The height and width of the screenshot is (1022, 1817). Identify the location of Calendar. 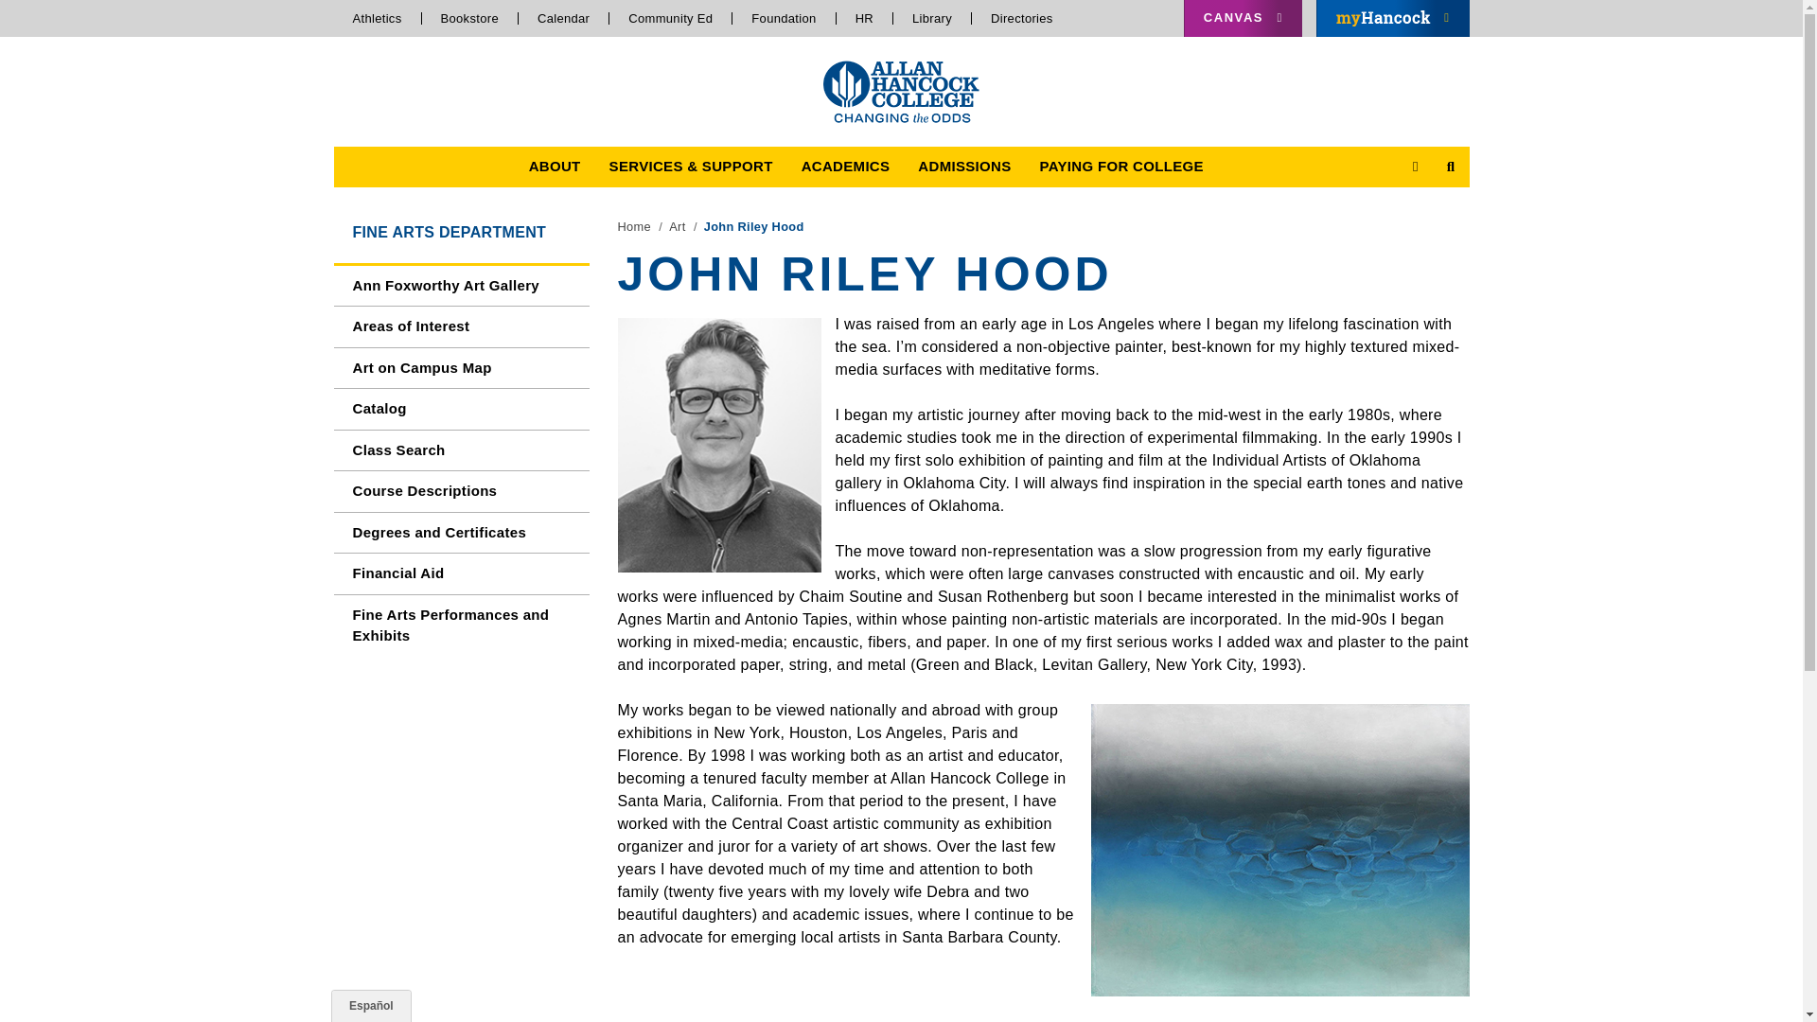
(563, 17).